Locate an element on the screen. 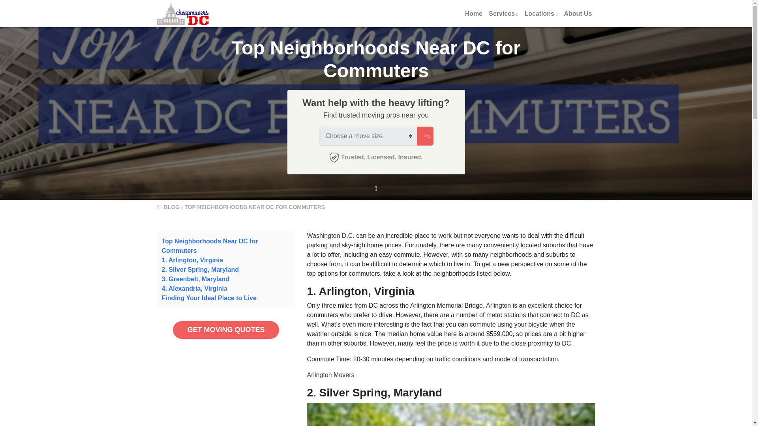 This screenshot has height=426, width=758. Top Neighborhoods Near DC for Commuters is located at coordinates (210, 245).